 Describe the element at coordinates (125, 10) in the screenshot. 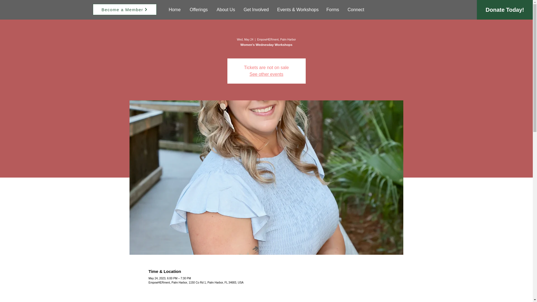

I see `Become a Member` at that location.